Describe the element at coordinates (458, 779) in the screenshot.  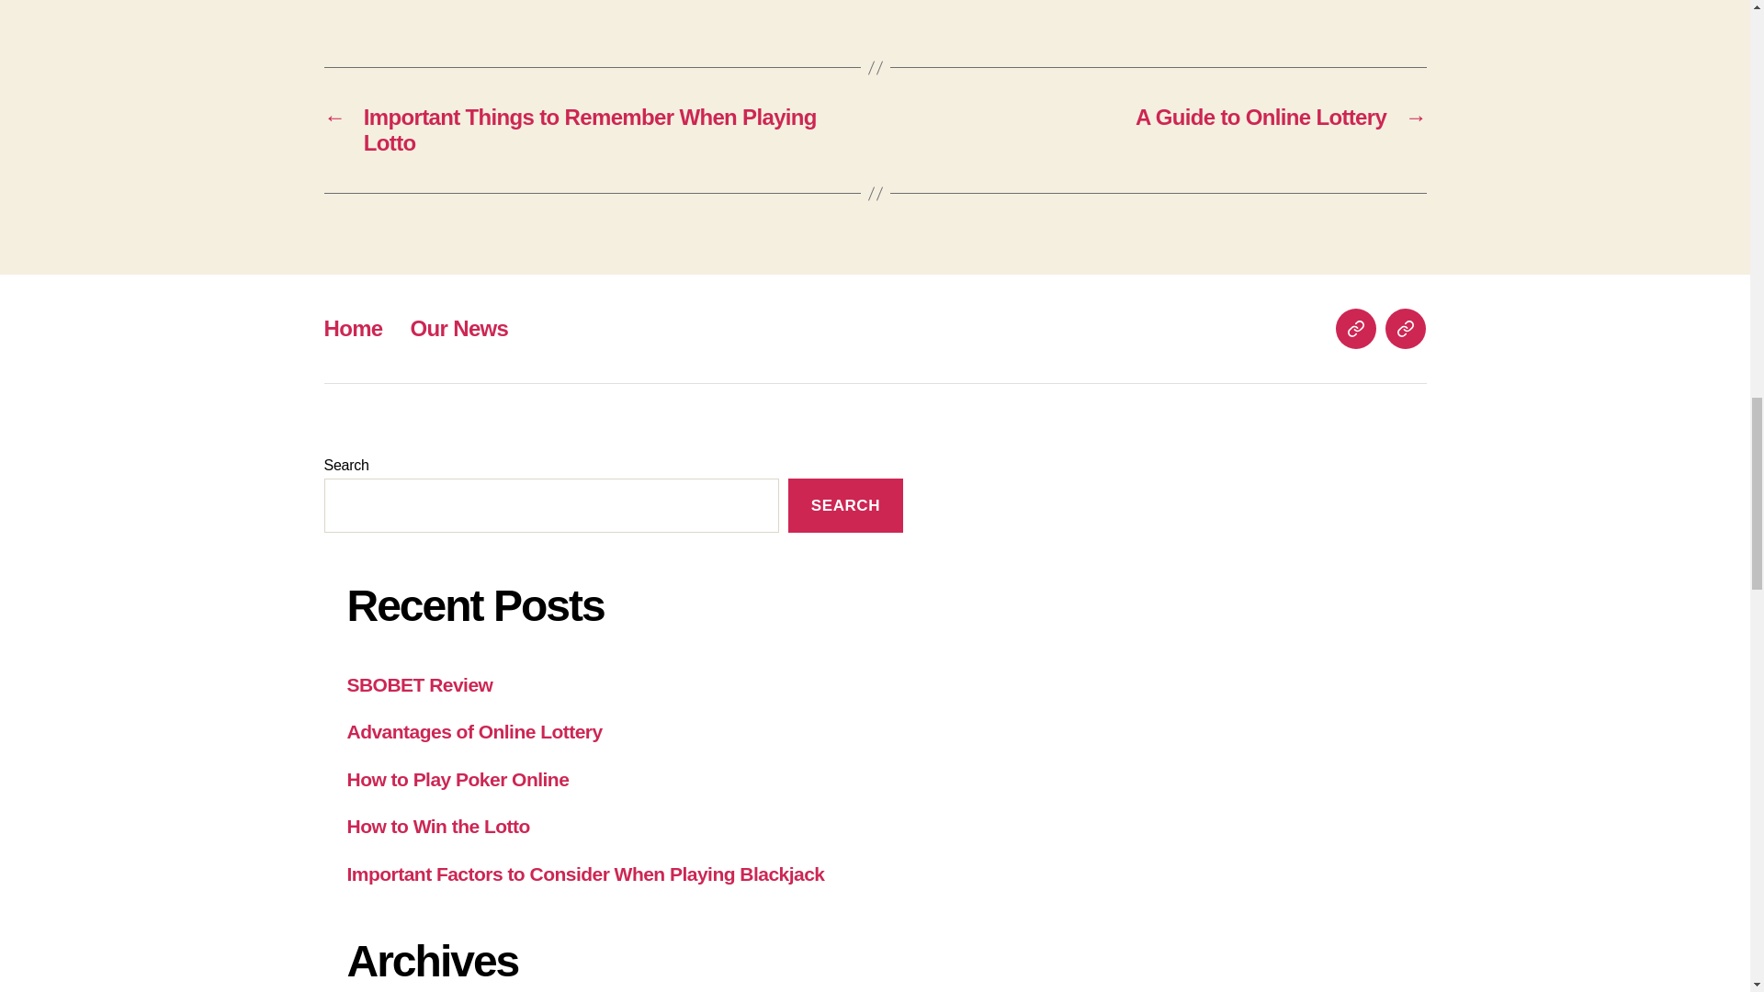
I see `How to Play Poker Online` at that location.